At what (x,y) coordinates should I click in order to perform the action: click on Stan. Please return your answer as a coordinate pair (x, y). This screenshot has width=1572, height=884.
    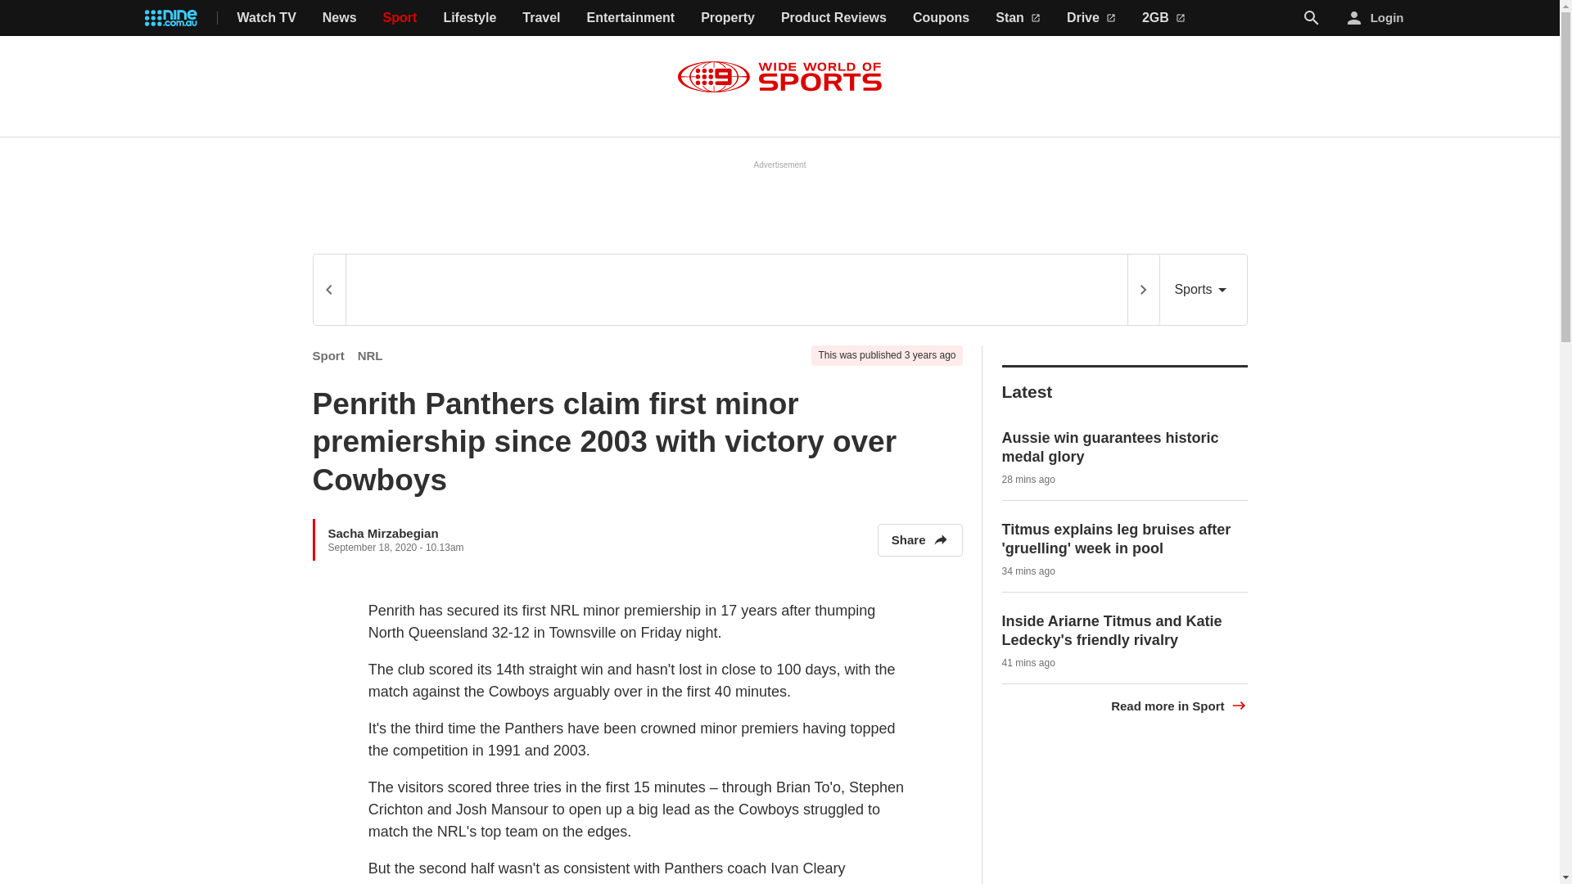
    Looking at the image, I should click on (1018, 18).